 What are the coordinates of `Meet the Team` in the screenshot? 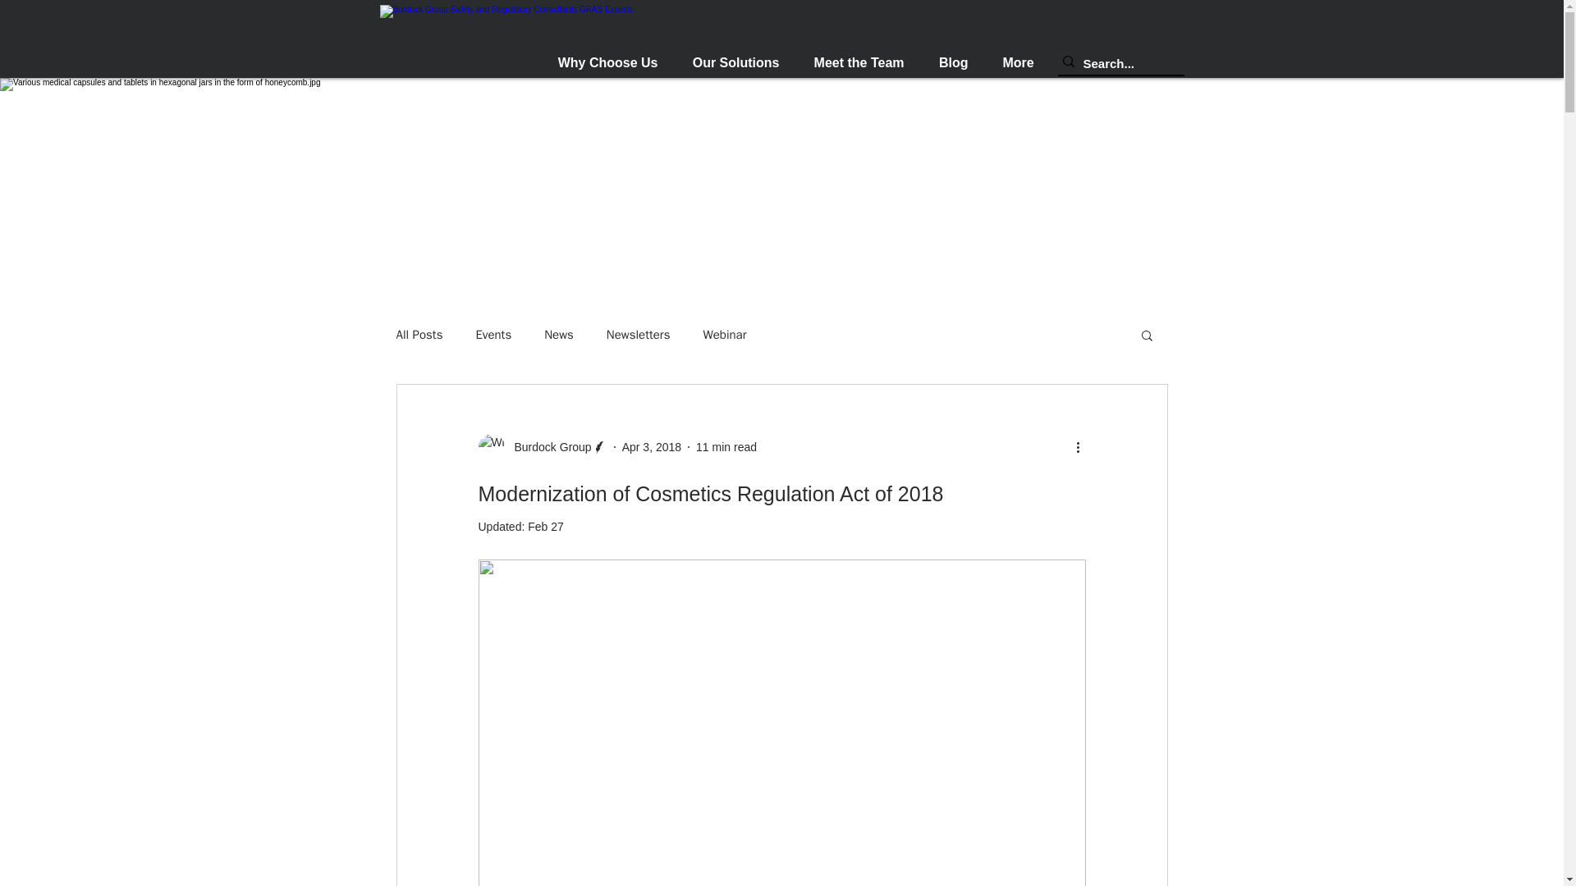 It's located at (858, 62).